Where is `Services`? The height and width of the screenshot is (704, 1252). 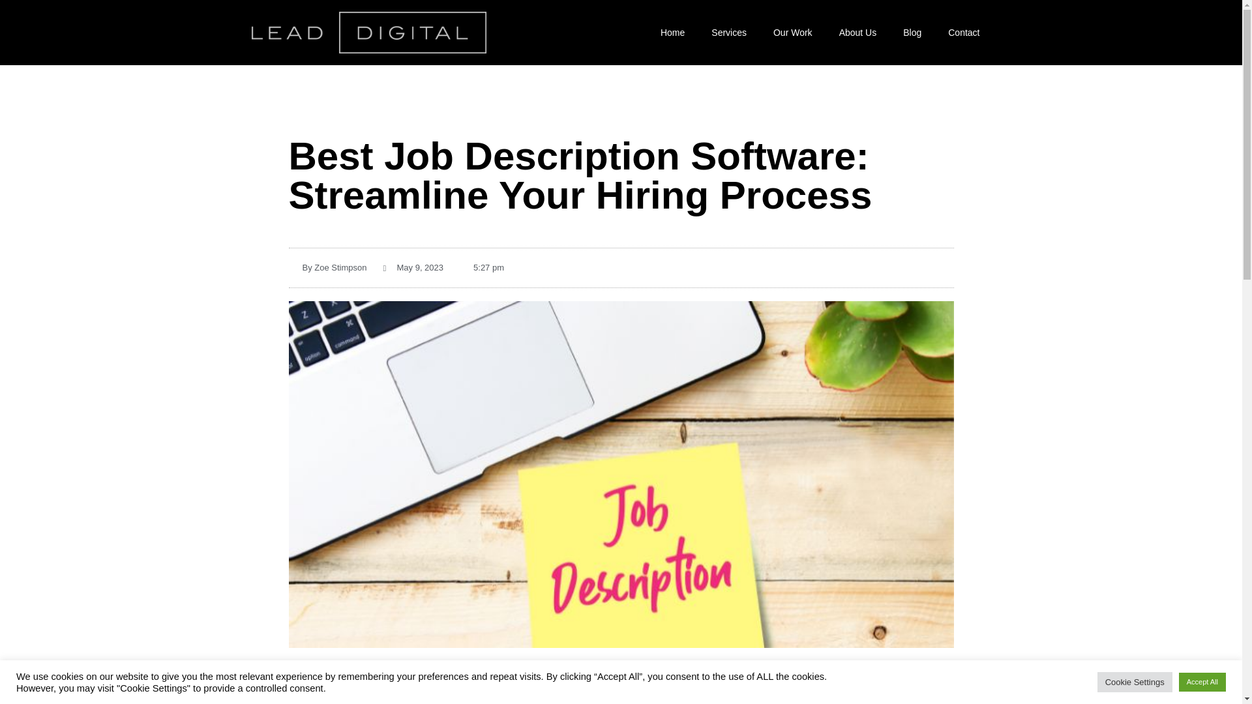
Services is located at coordinates (729, 33).